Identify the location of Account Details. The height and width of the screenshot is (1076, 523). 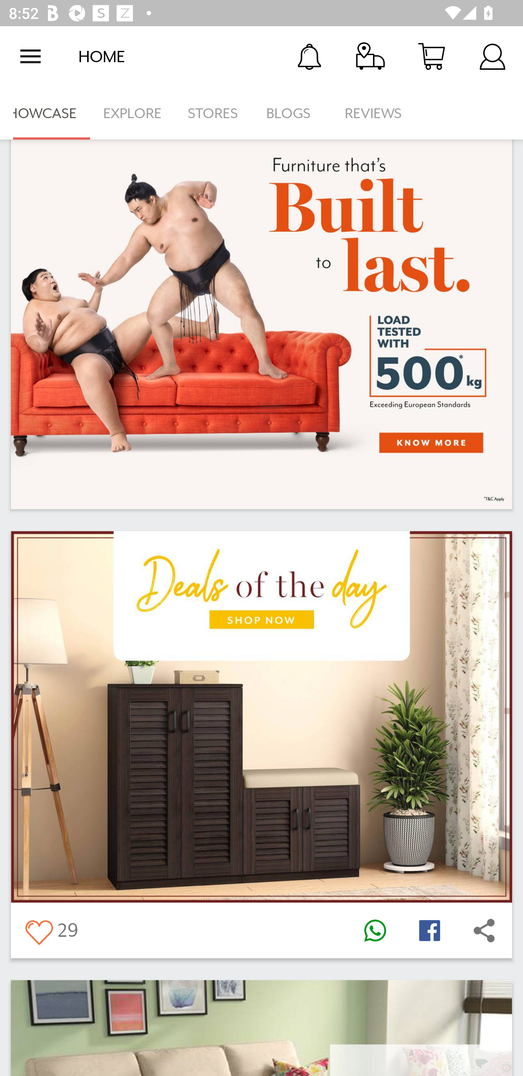
(492, 56).